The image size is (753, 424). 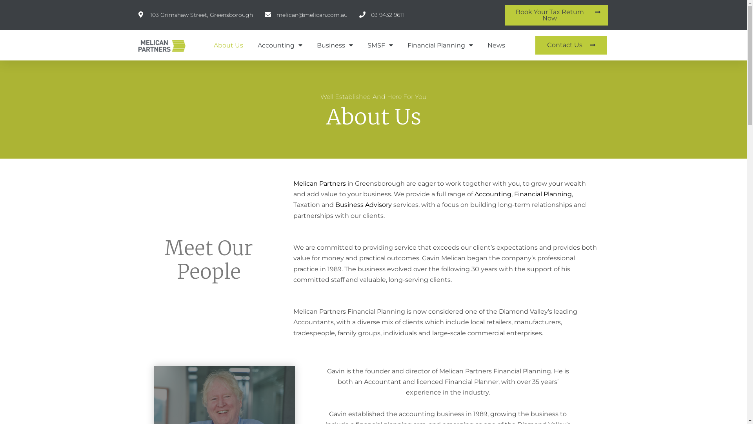 What do you see at coordinates (571, 46) in the screenshot?
I see `Contact Us` at bounding box center [571, 46].